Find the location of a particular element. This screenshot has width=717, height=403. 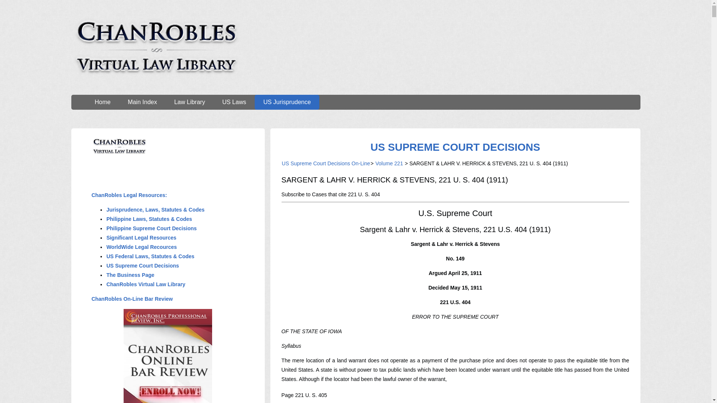

Philippine Supreme Court Decisions is located at coordinates (152, 228).